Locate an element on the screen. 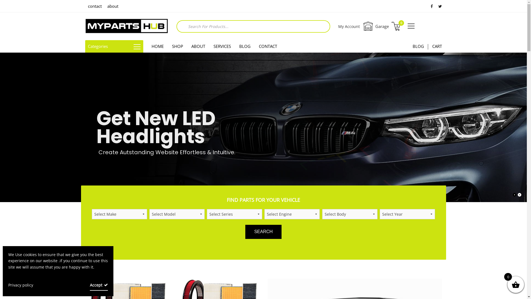  about is located at coordinates (113, 6).